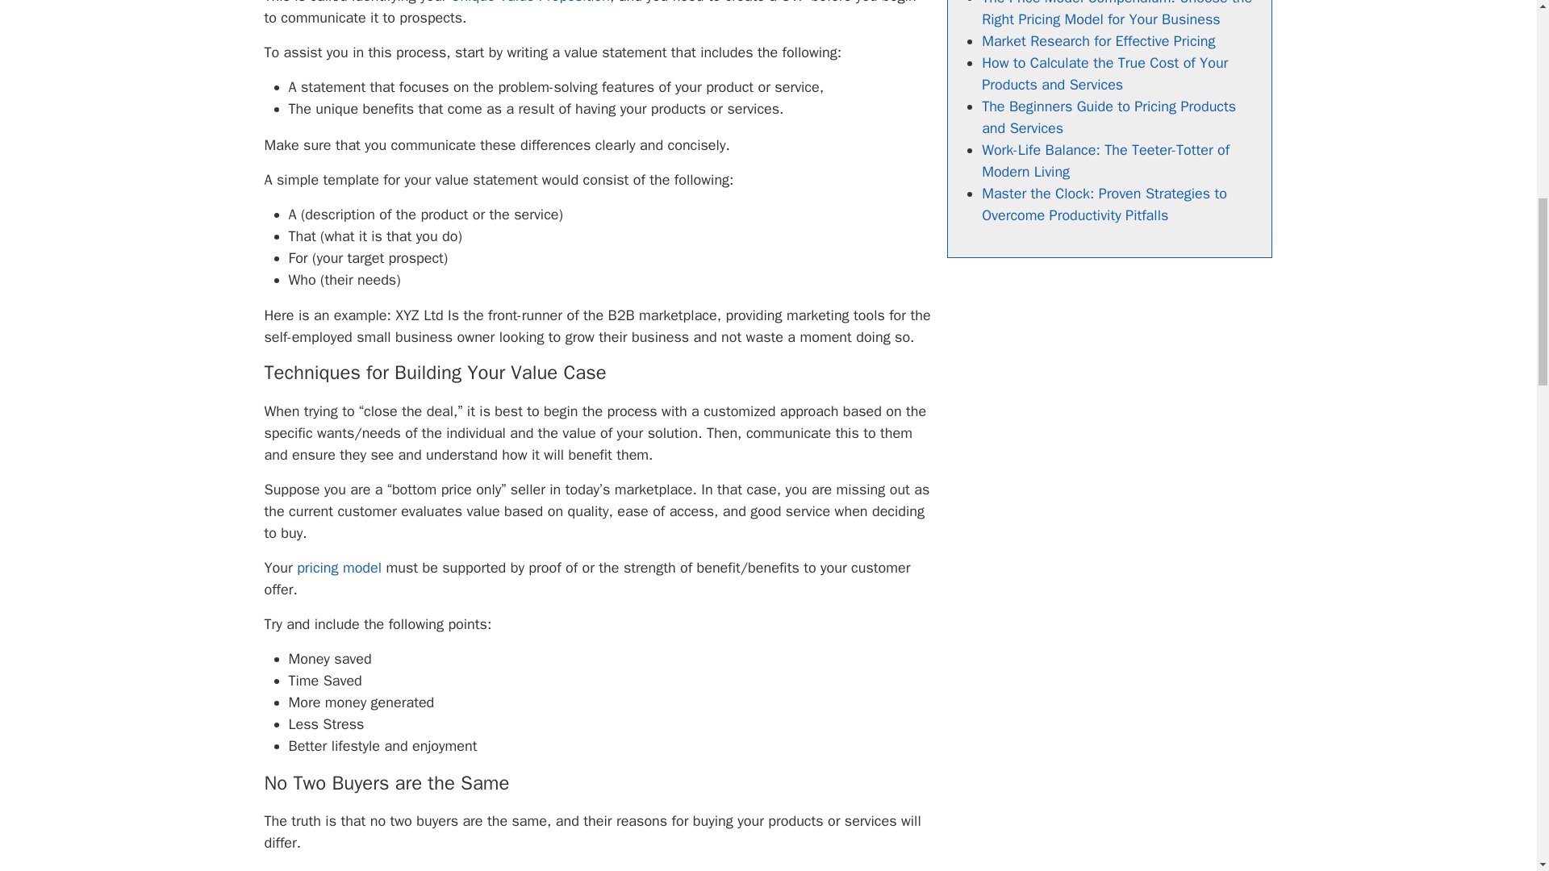  I want to click on Market Research for Effective Pricing, so click(1098, 40).